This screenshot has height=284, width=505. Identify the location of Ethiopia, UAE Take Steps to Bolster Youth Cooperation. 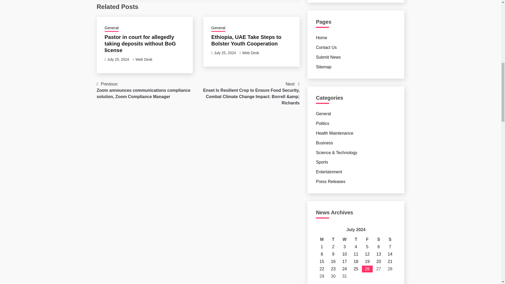
(246, 40).